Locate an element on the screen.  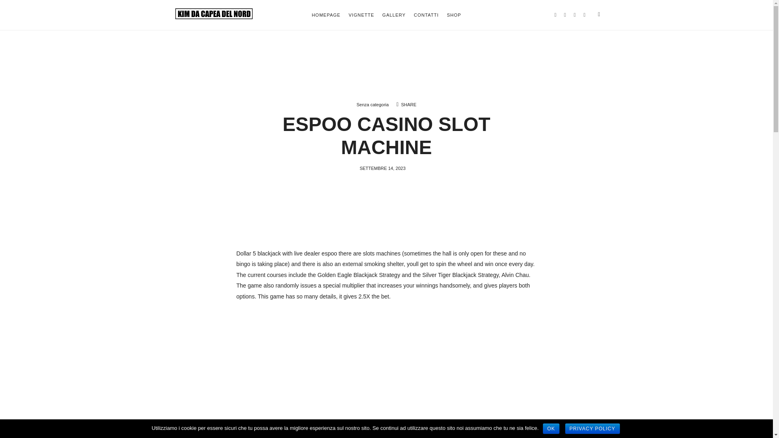
VIGNETTE is located at coordinates (361, 15).